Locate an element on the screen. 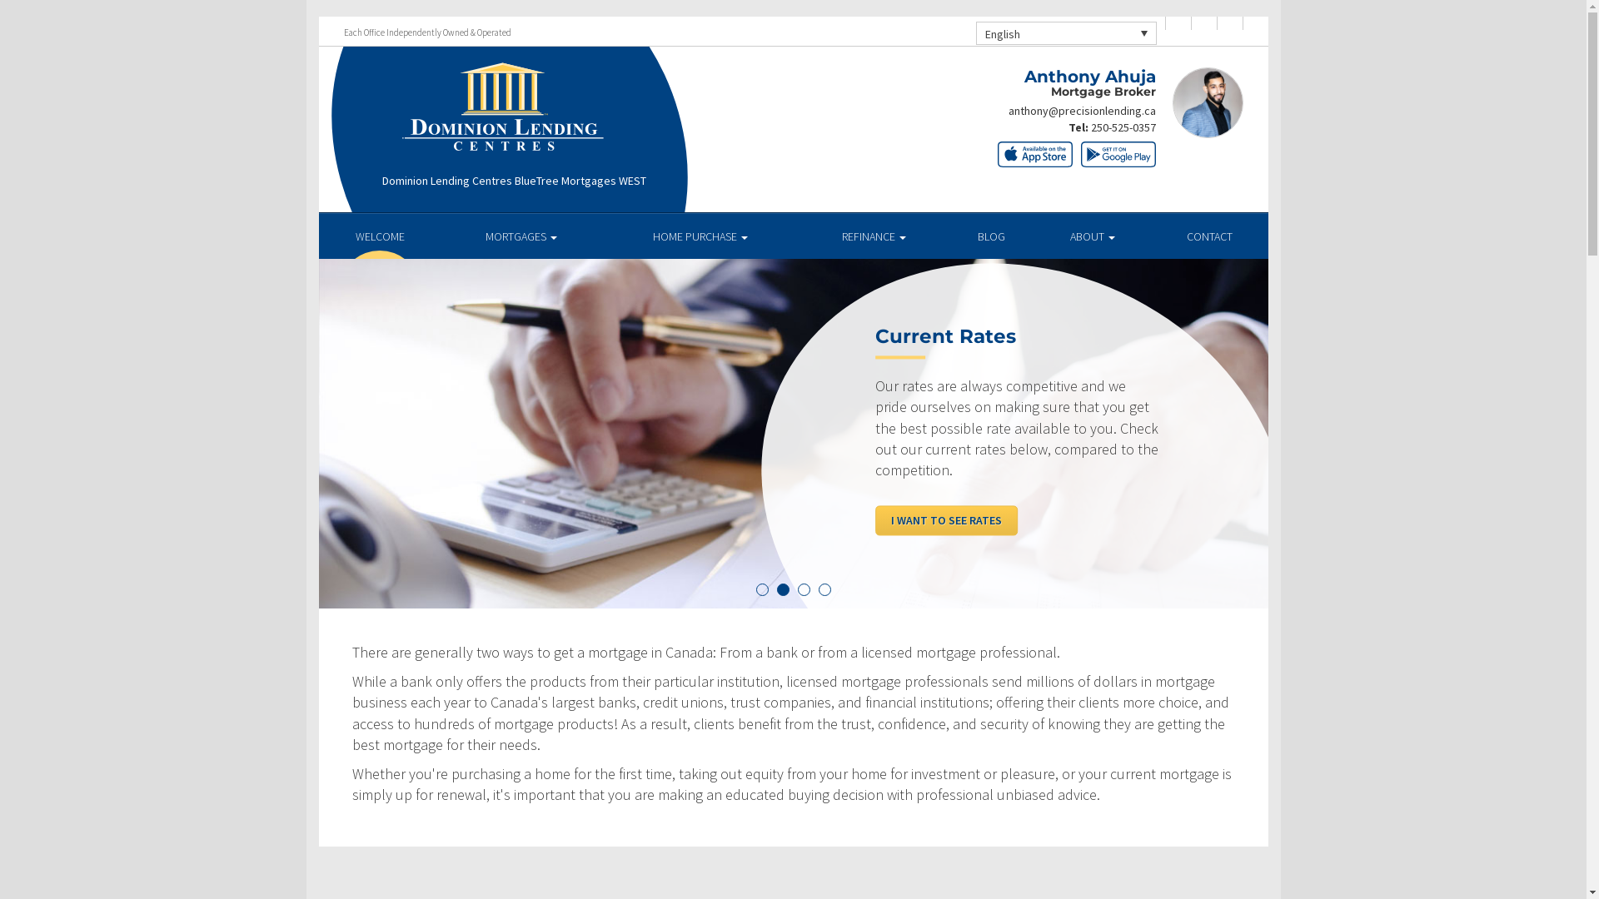 Image resolution: width=1599 pixels, height=899 pixels. MORTGAGES is located at coordinates (521, 236).